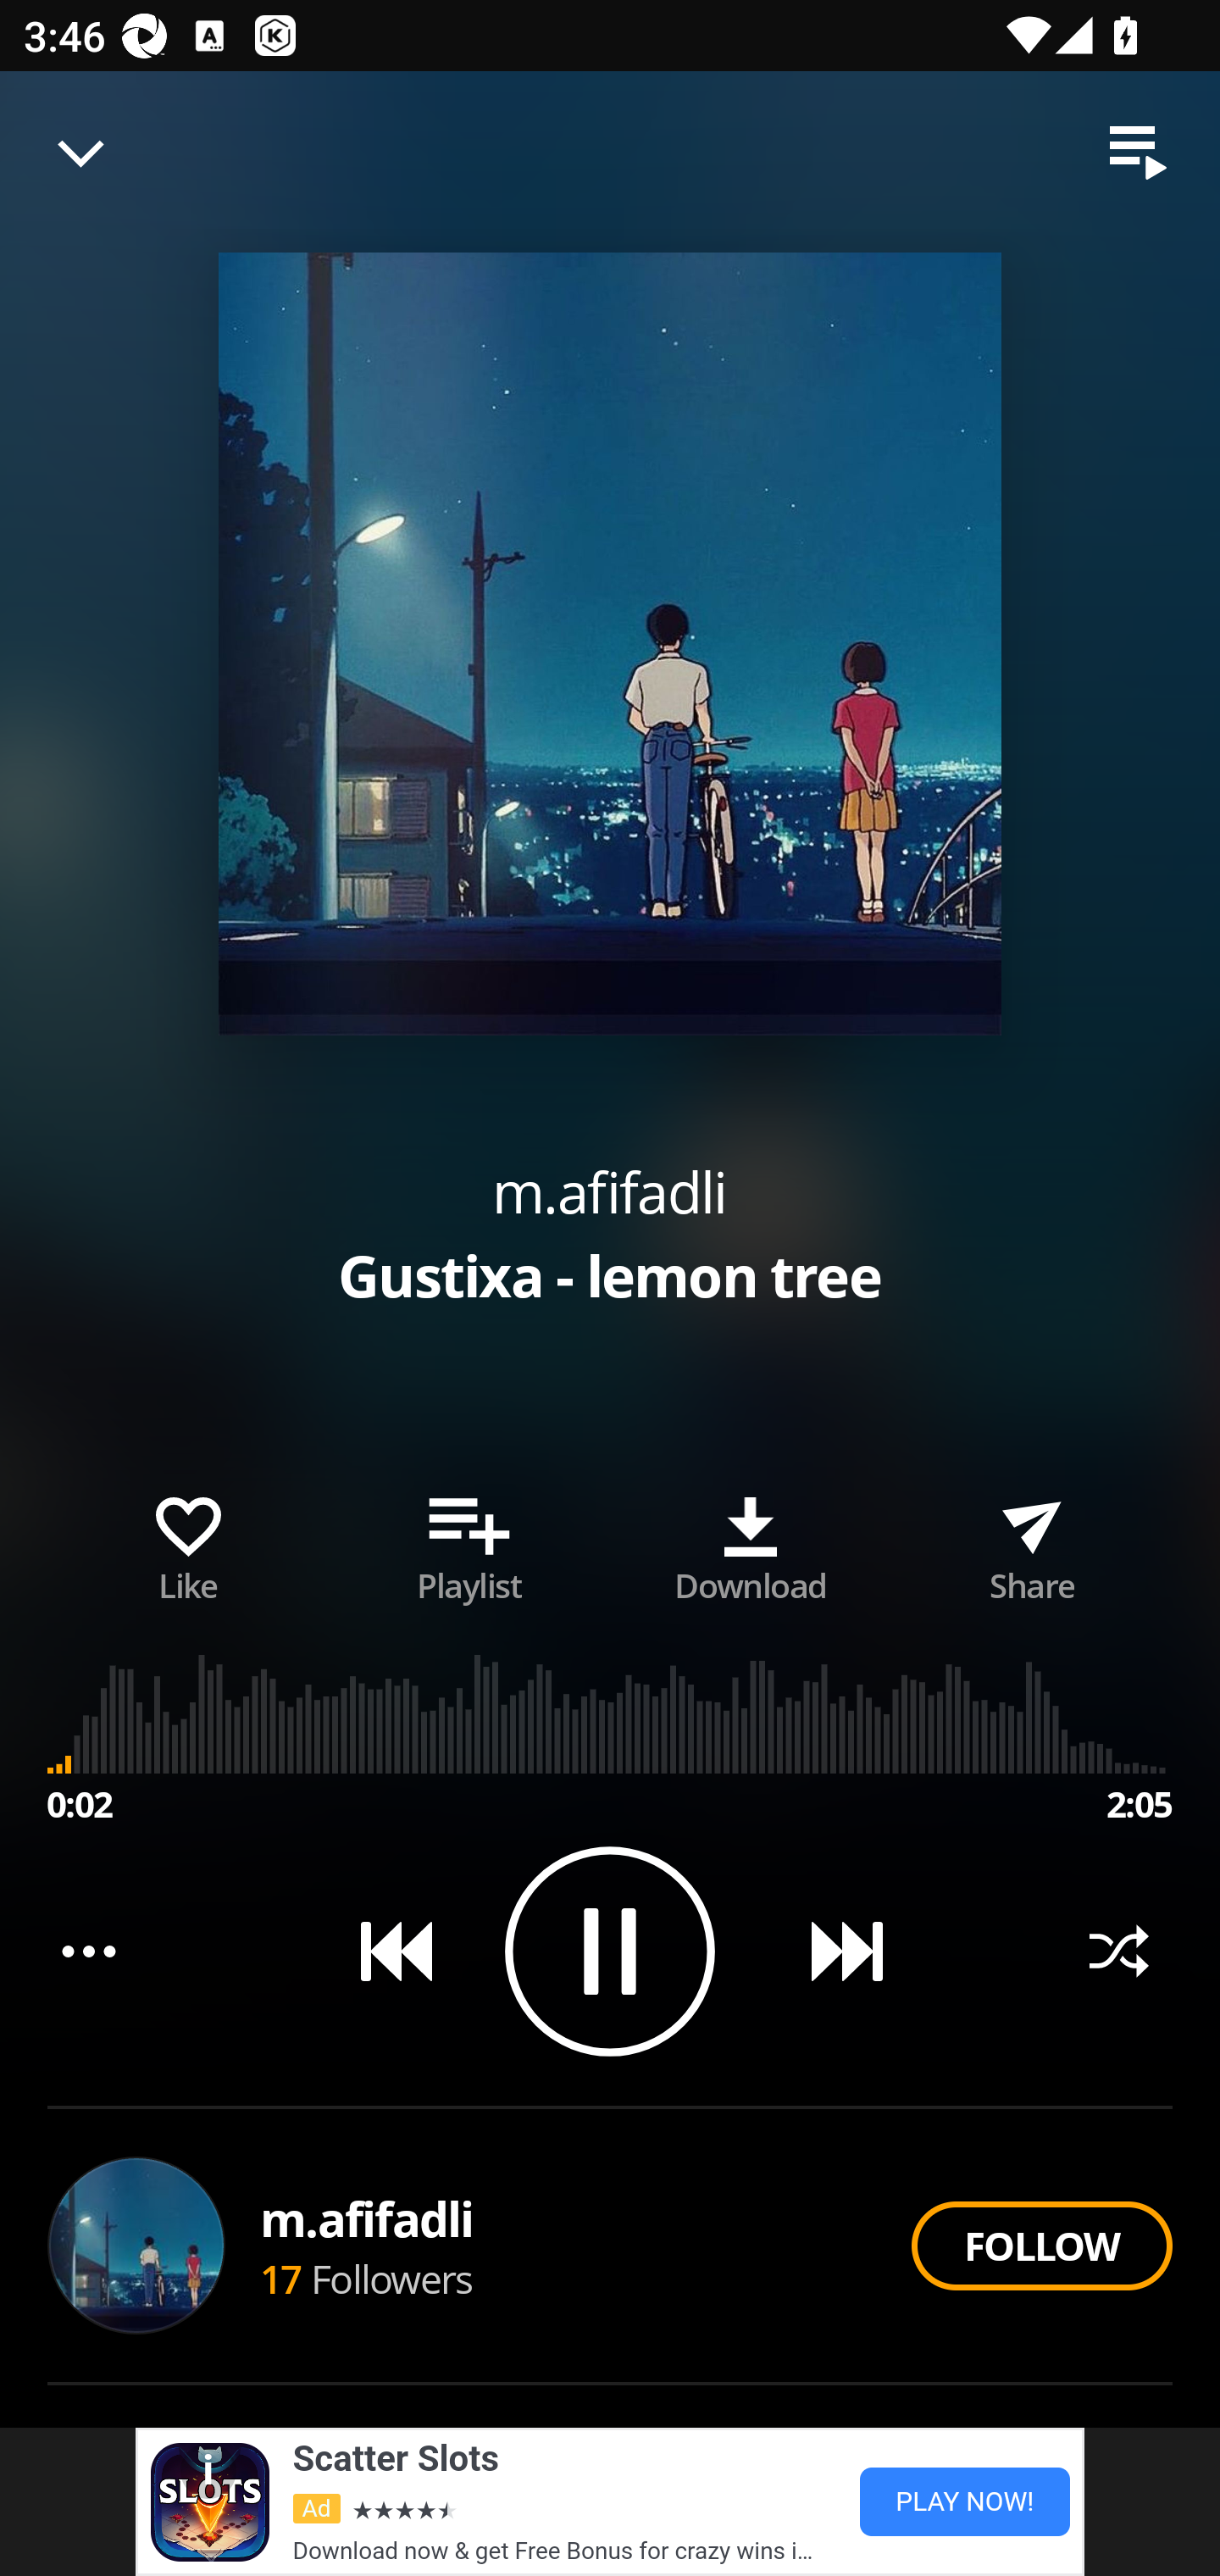  What do you see at coordinates (385, 1951) in the screenshot?
I see `Previous song` at bounding box center [385, 1951].